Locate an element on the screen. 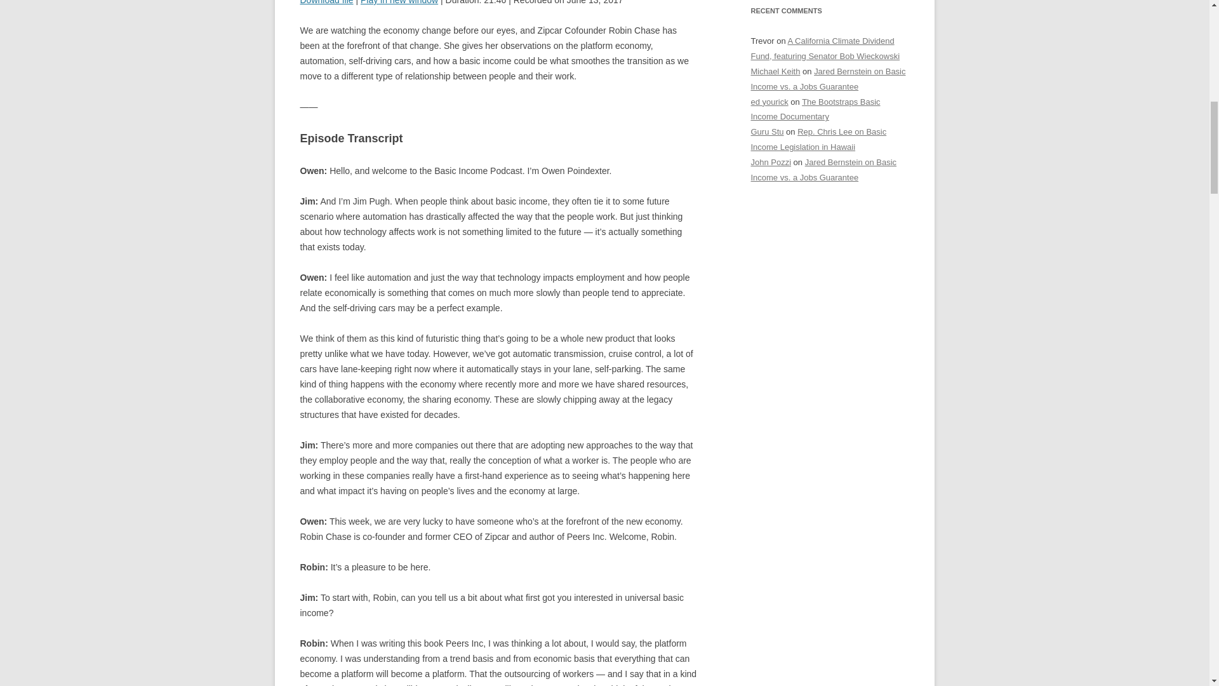  Play in new window is located at coordinates (399, 3).